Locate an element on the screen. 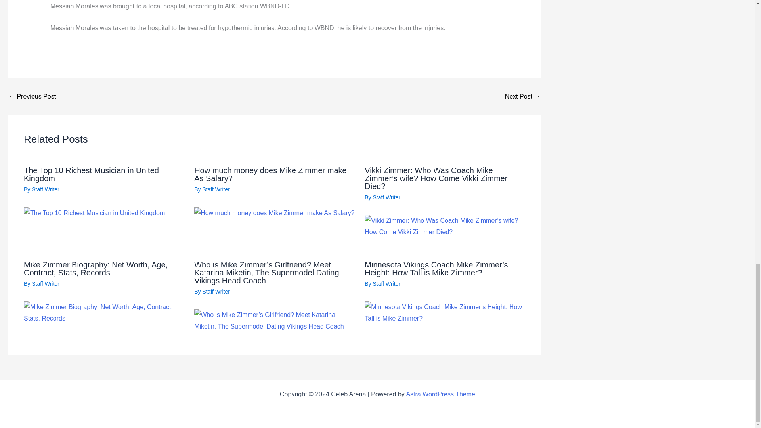 The image size is (761, 428). Where Is Alexis Morales son little Messiah? is located at coordinates (522, 97).